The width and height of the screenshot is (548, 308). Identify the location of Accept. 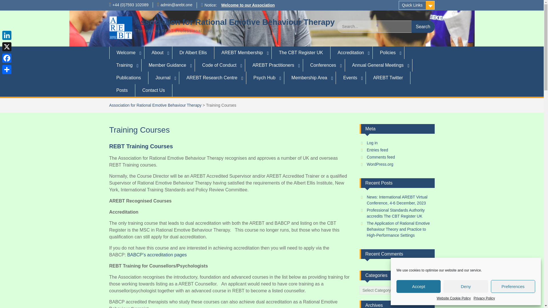
(418, 286).